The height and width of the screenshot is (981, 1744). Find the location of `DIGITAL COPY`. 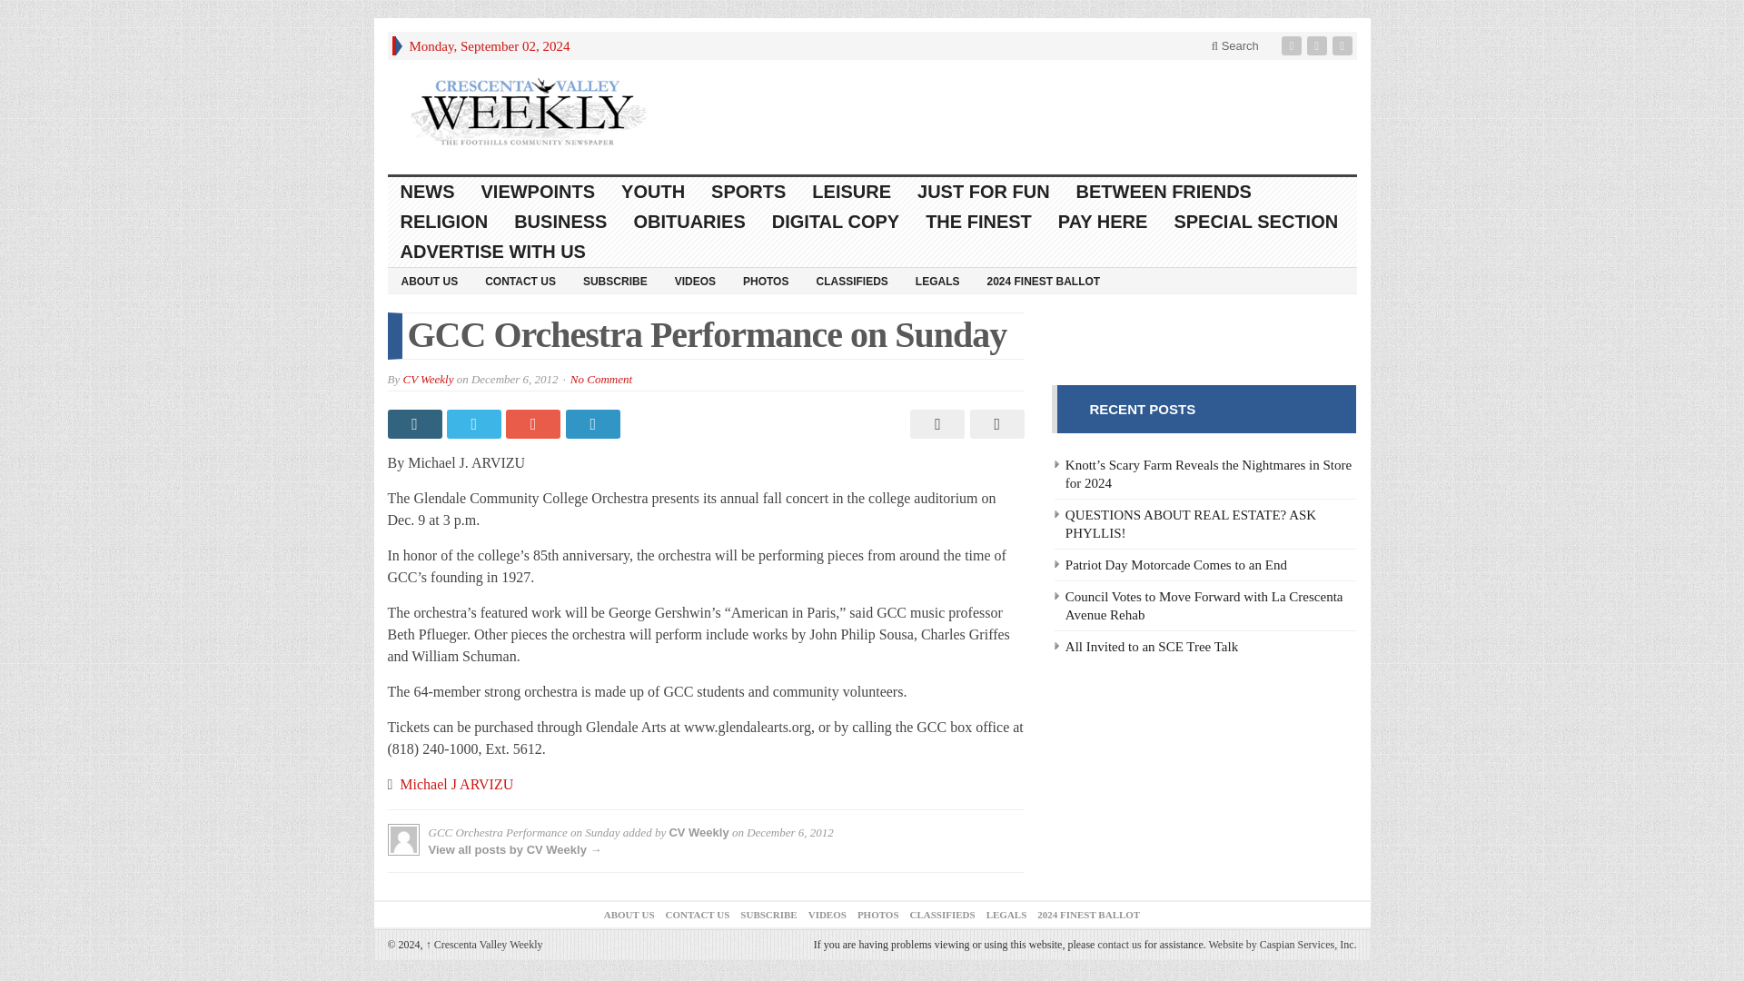

DIGITAL COPY is located at coordinates (836, 222).